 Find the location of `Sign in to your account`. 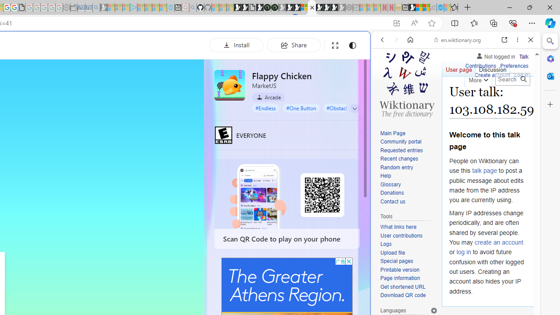

Sign in to your account is located at coordinates (304, 8).